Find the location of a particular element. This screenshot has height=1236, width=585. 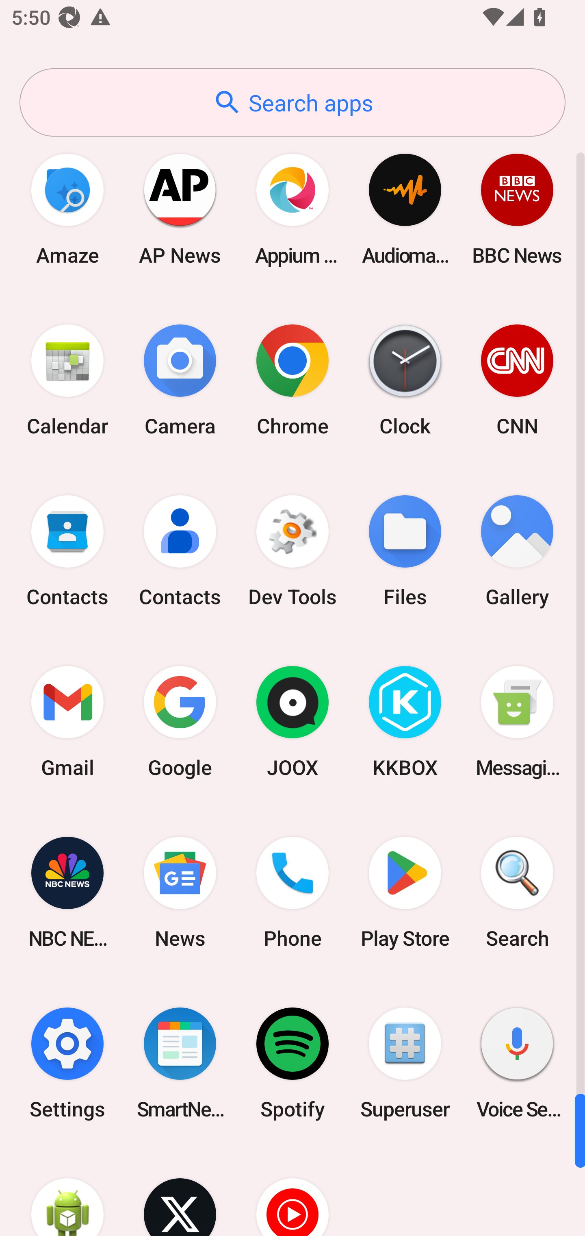

WebView Browser Tester is located at coordinates (67, 1192).